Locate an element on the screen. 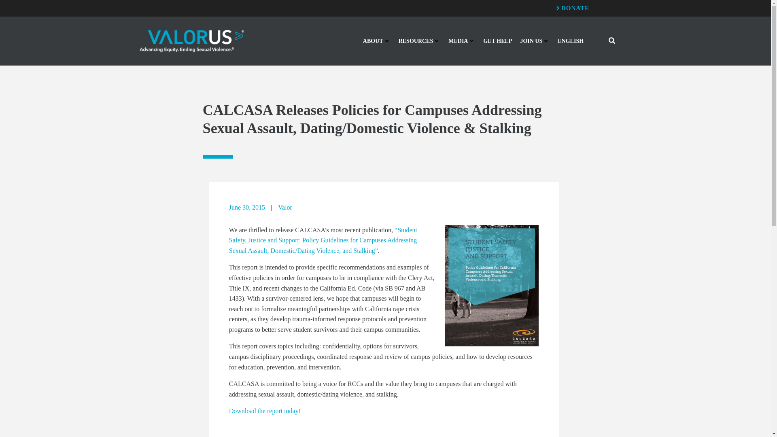 This screenshot has height=437, width=777. ABOUT is located at coordinates (376, 47).